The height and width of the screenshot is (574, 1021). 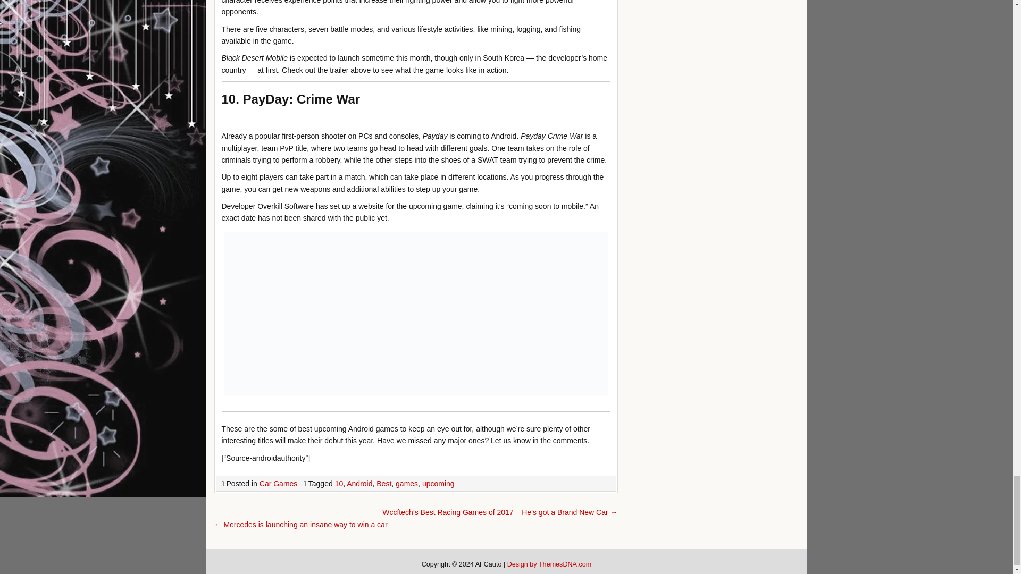 What do you see at coordinates (359, 484) in the screenshot?
I see `Android` at bounding box center [359, 484].